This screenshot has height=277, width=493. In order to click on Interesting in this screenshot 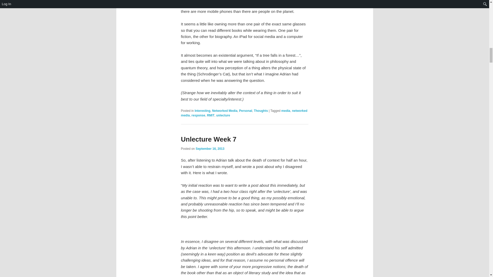, I will do `click(202, 111)`.